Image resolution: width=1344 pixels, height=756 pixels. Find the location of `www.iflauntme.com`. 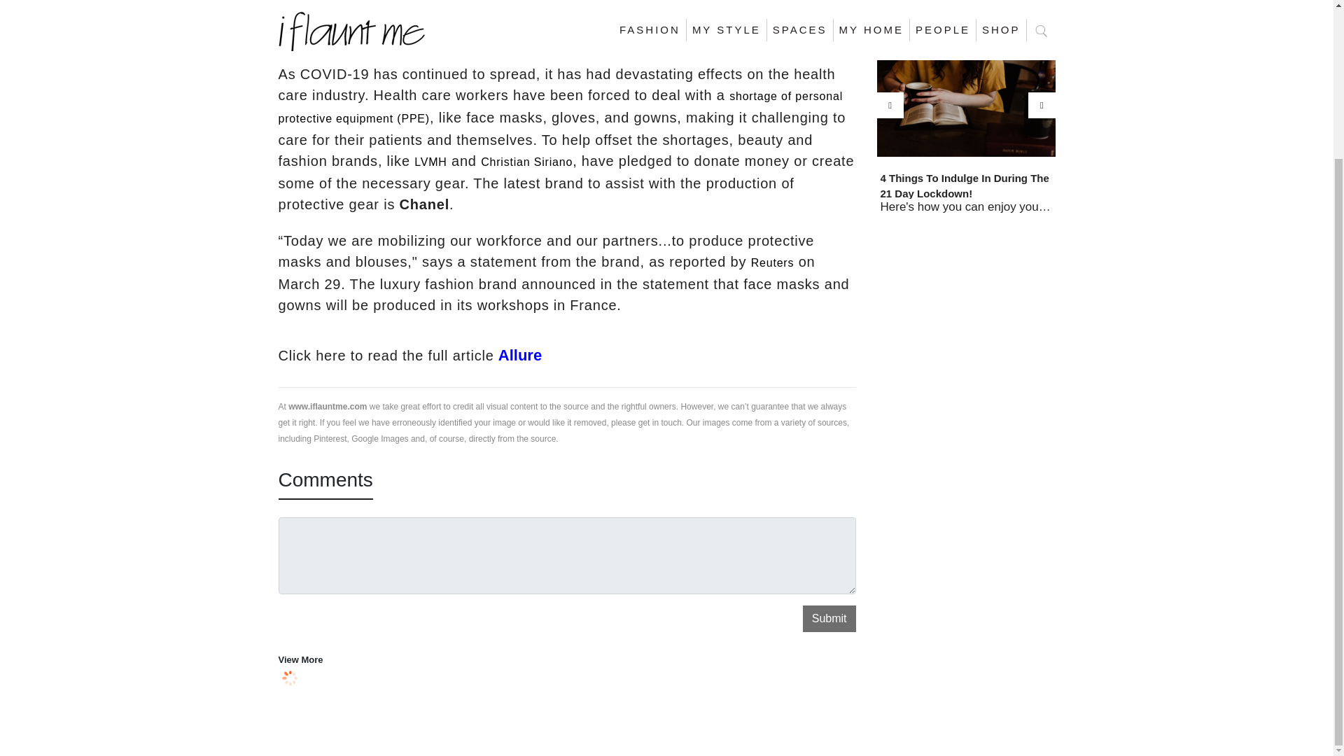

www.iflauntme.com is located at coordinates (328, 406).